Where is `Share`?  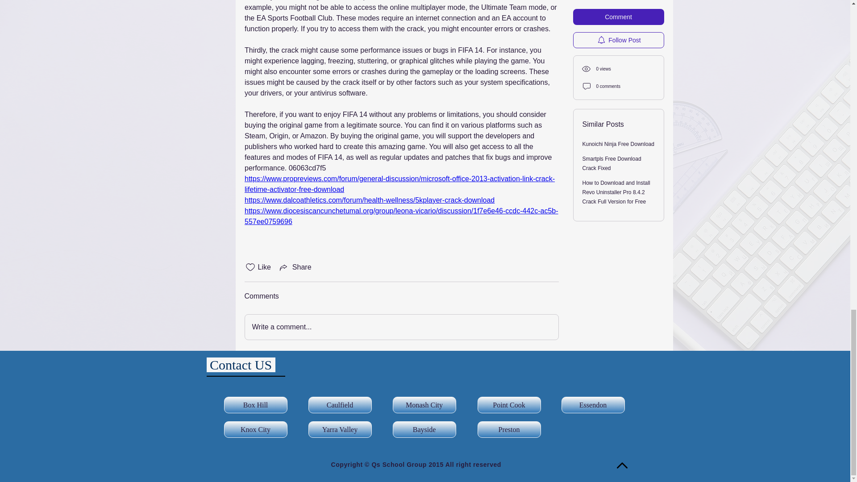 Share is located at coordinates (295, 267).